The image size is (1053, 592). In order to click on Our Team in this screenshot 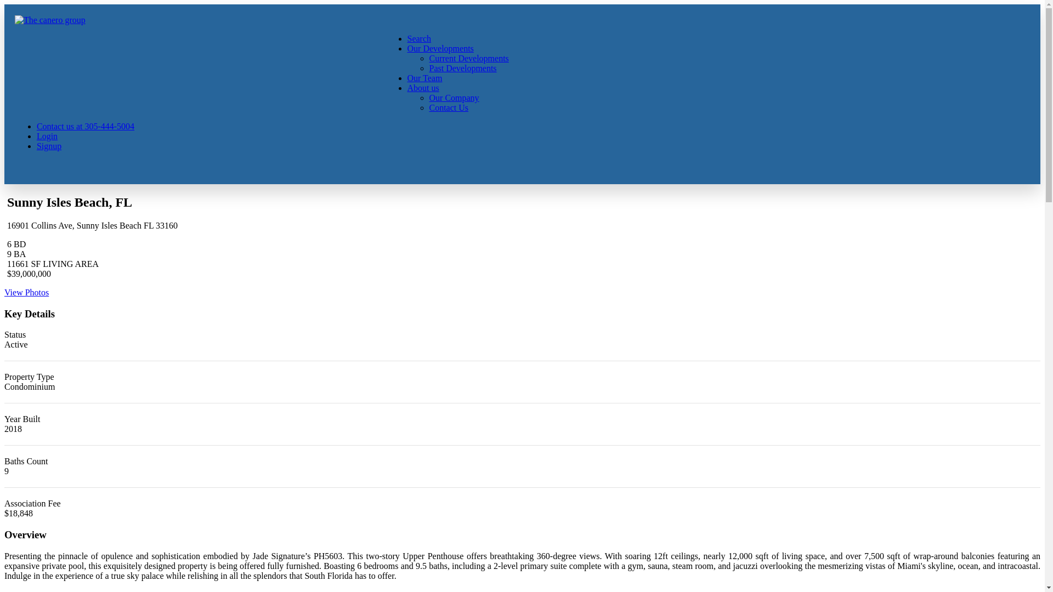, I will do `click(424, 78)`.